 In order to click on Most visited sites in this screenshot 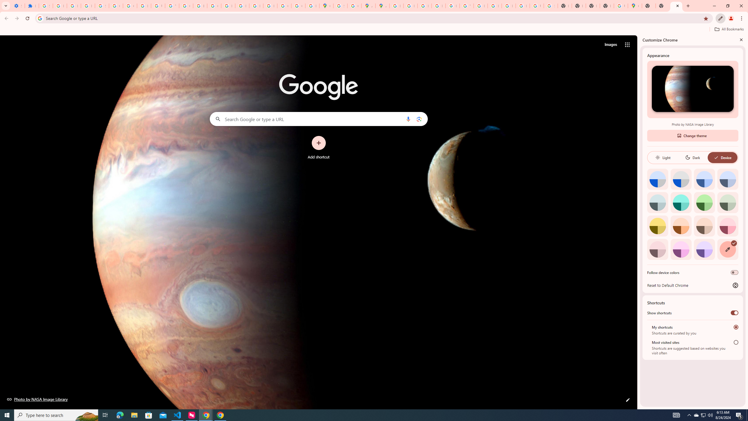, I will do `click(736, 342)`.